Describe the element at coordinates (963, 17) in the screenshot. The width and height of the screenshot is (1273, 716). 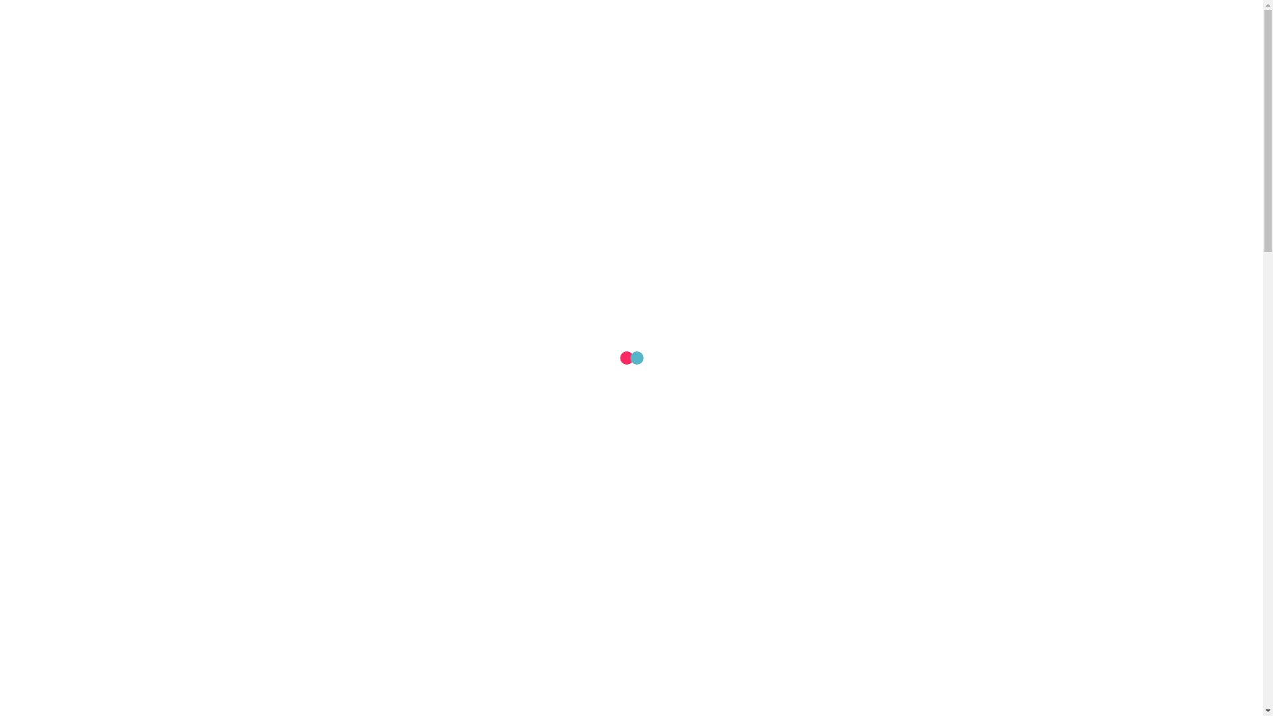
I see `NL` at that location.